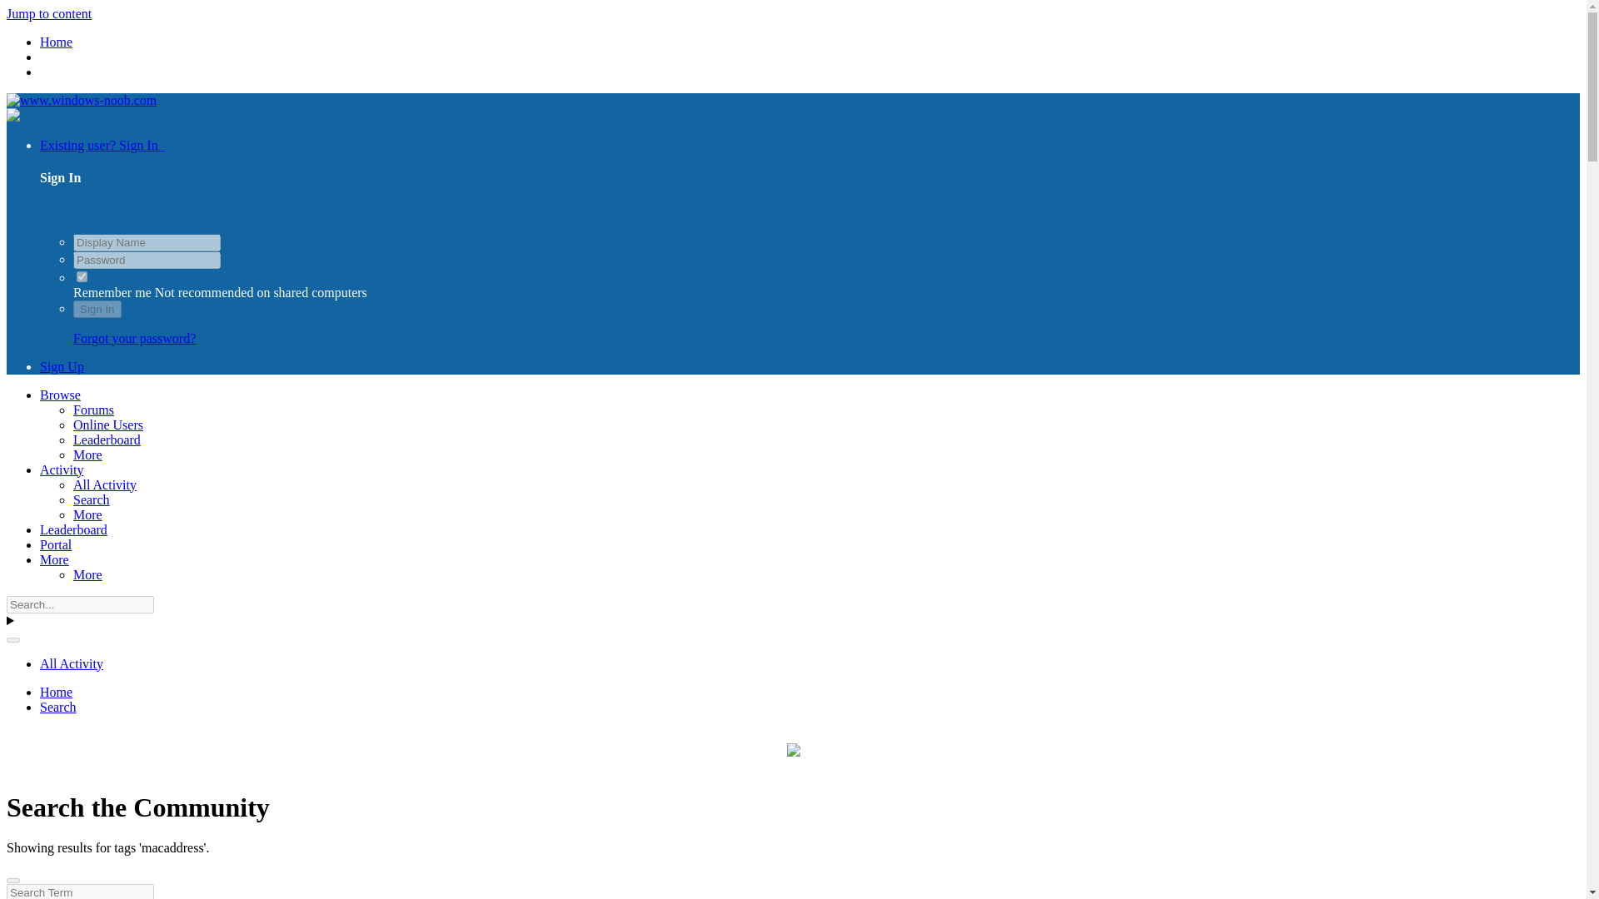  Describe the element at coordinates (58, 707) in the screenshot. I see `Search` at that location.